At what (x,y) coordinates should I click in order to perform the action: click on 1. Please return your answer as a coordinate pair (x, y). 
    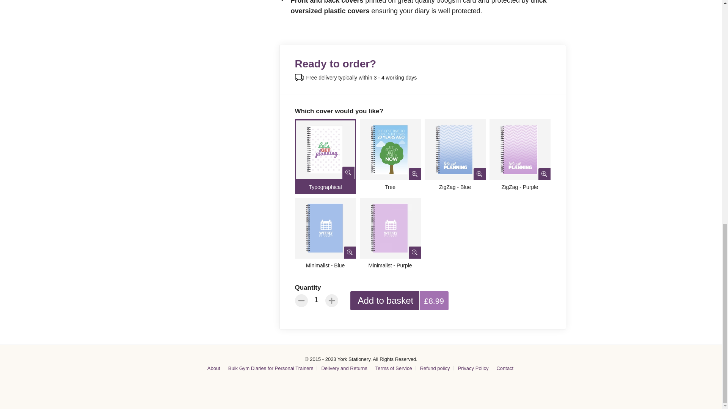
    Looking at the image, I should click on (317, 299).